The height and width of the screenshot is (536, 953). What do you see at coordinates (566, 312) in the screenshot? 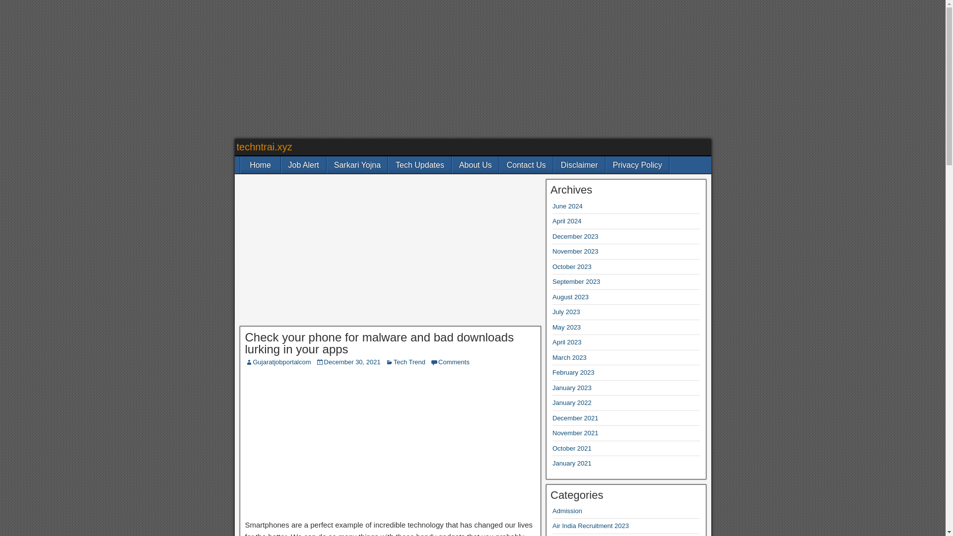
I see `July 2023` at bounding box center [566, 312].